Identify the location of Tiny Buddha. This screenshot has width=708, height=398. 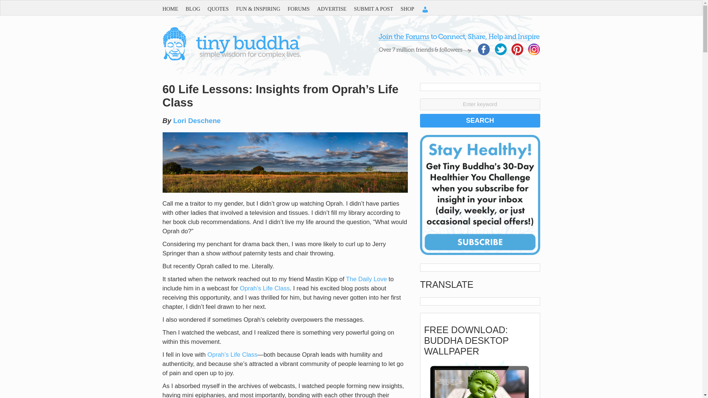
(231, 59).